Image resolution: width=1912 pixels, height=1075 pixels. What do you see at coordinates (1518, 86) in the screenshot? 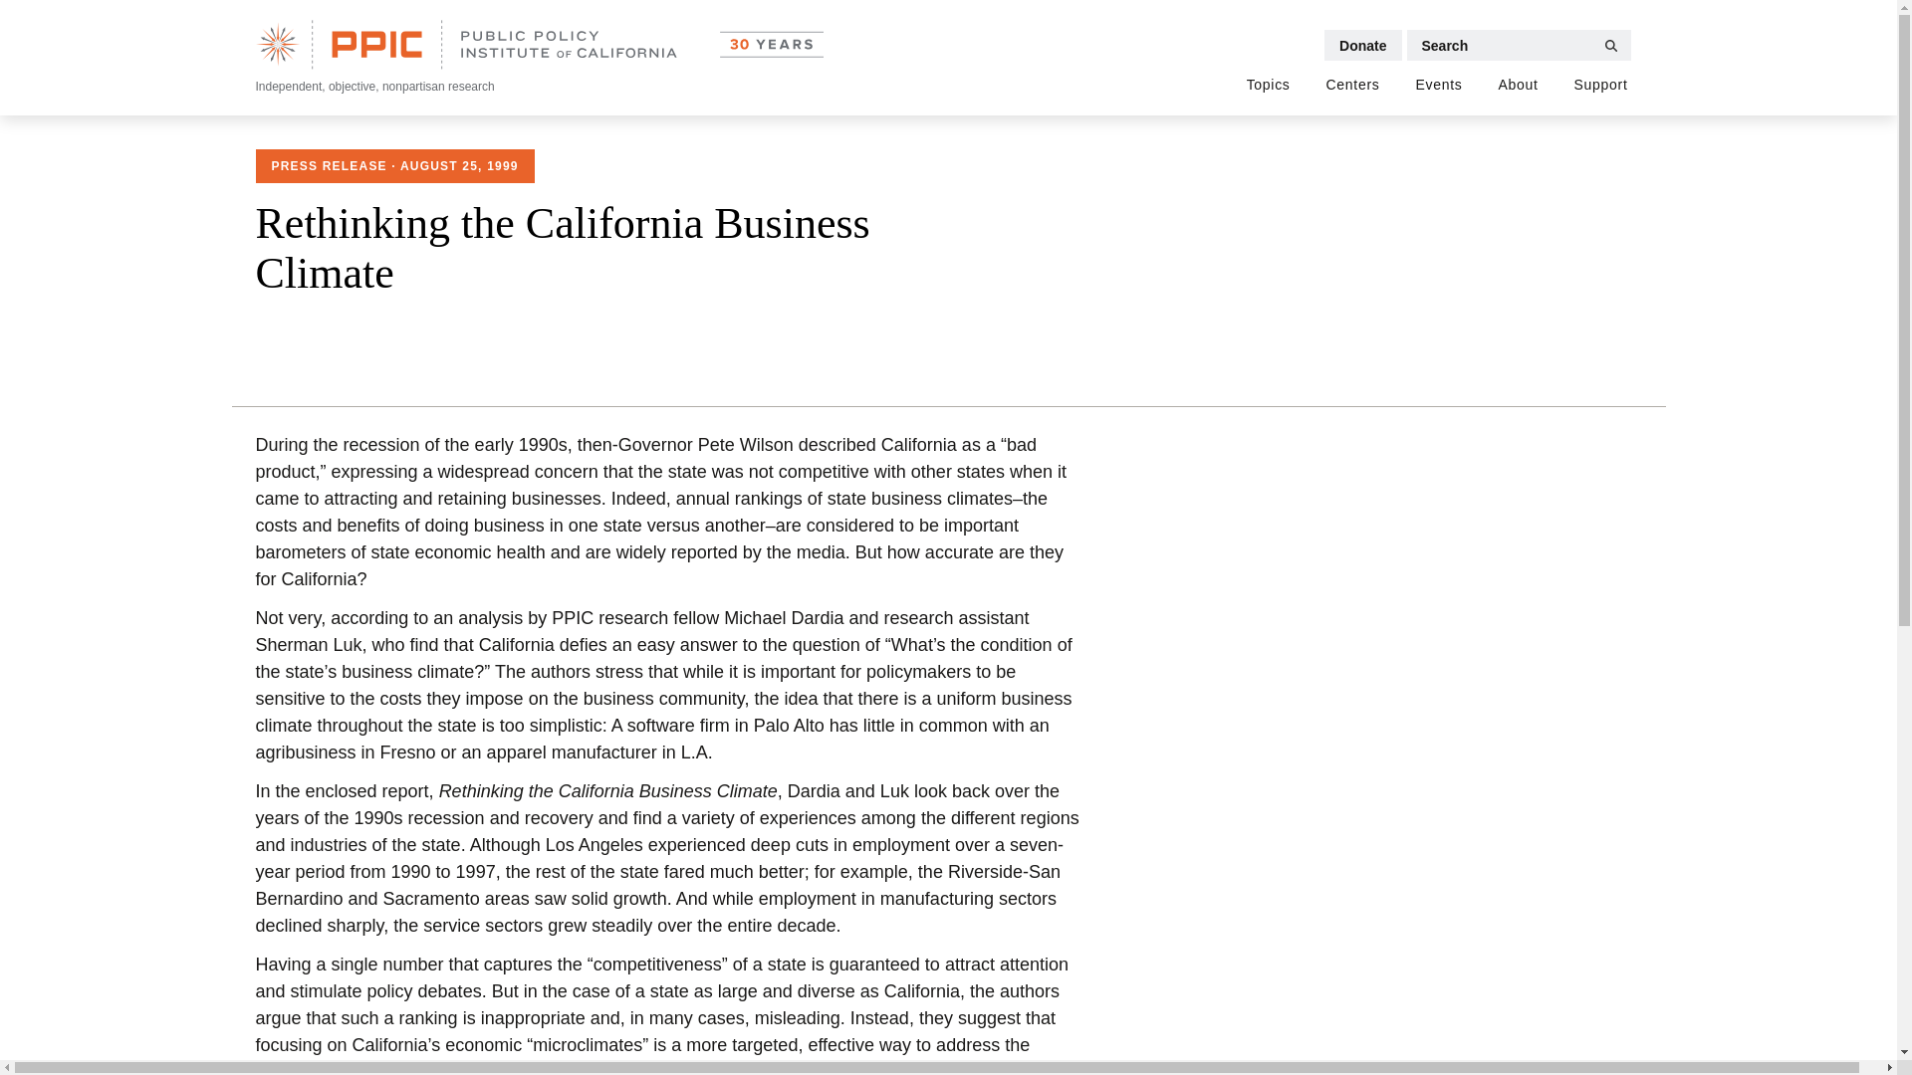
I see `About` at bounding box center [1518, 86].